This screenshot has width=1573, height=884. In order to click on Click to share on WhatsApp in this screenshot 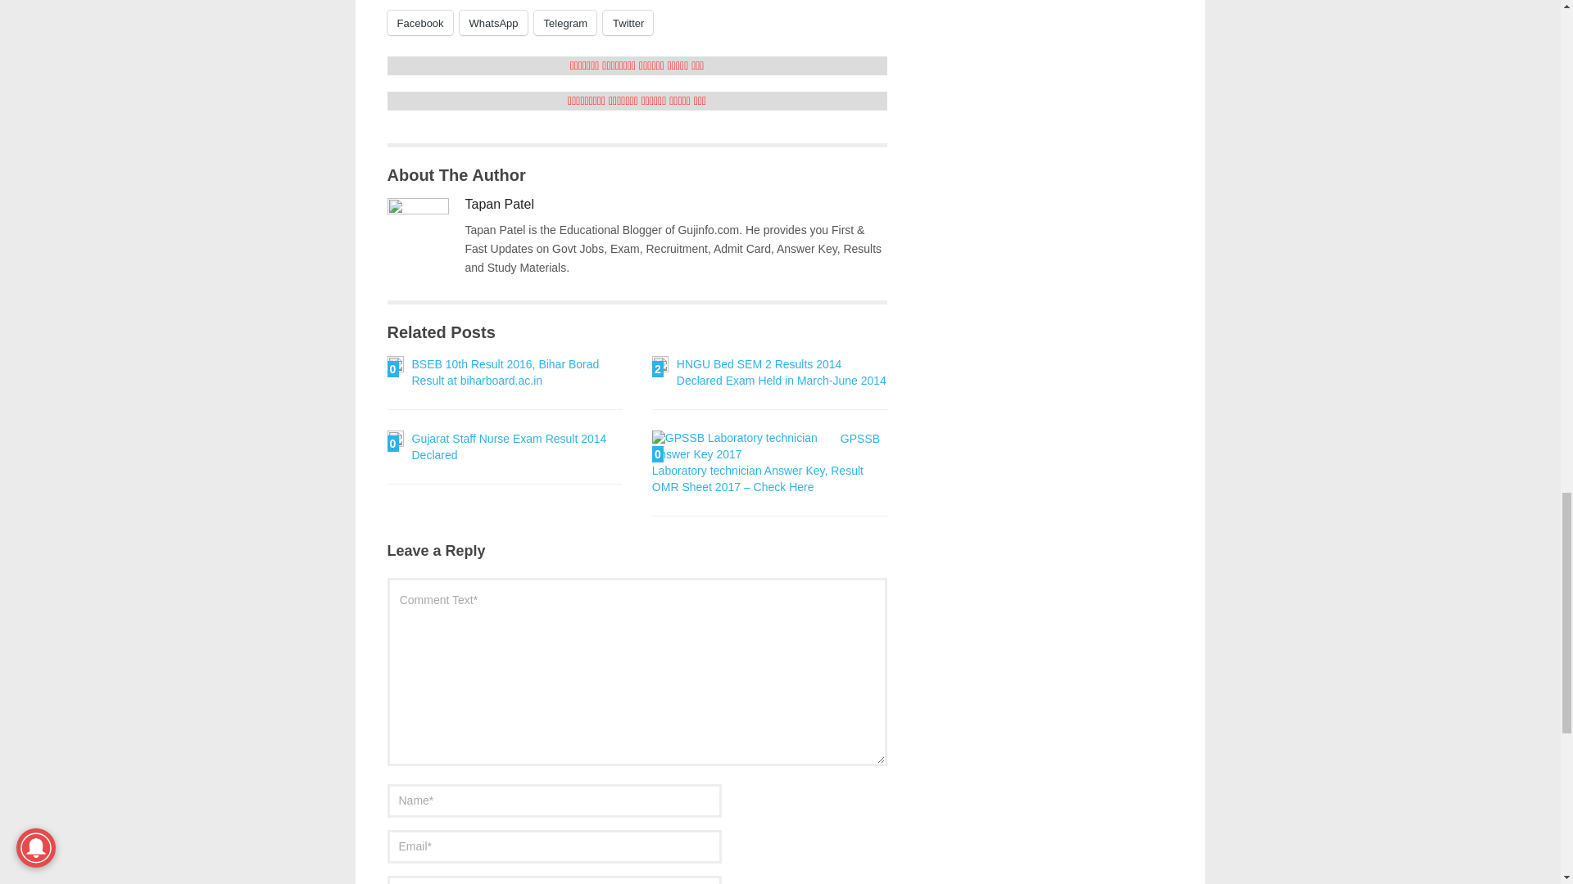, I will do `click(493, 23)`.